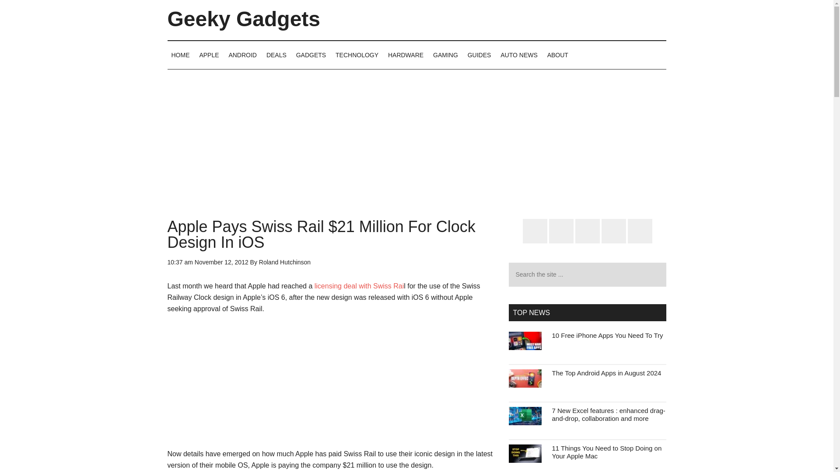 The height and width of the screenshot is (472, 840). Describe the element at coordinates (519, 55) in the screenshot. I see `AUTO NEWS` at that location.